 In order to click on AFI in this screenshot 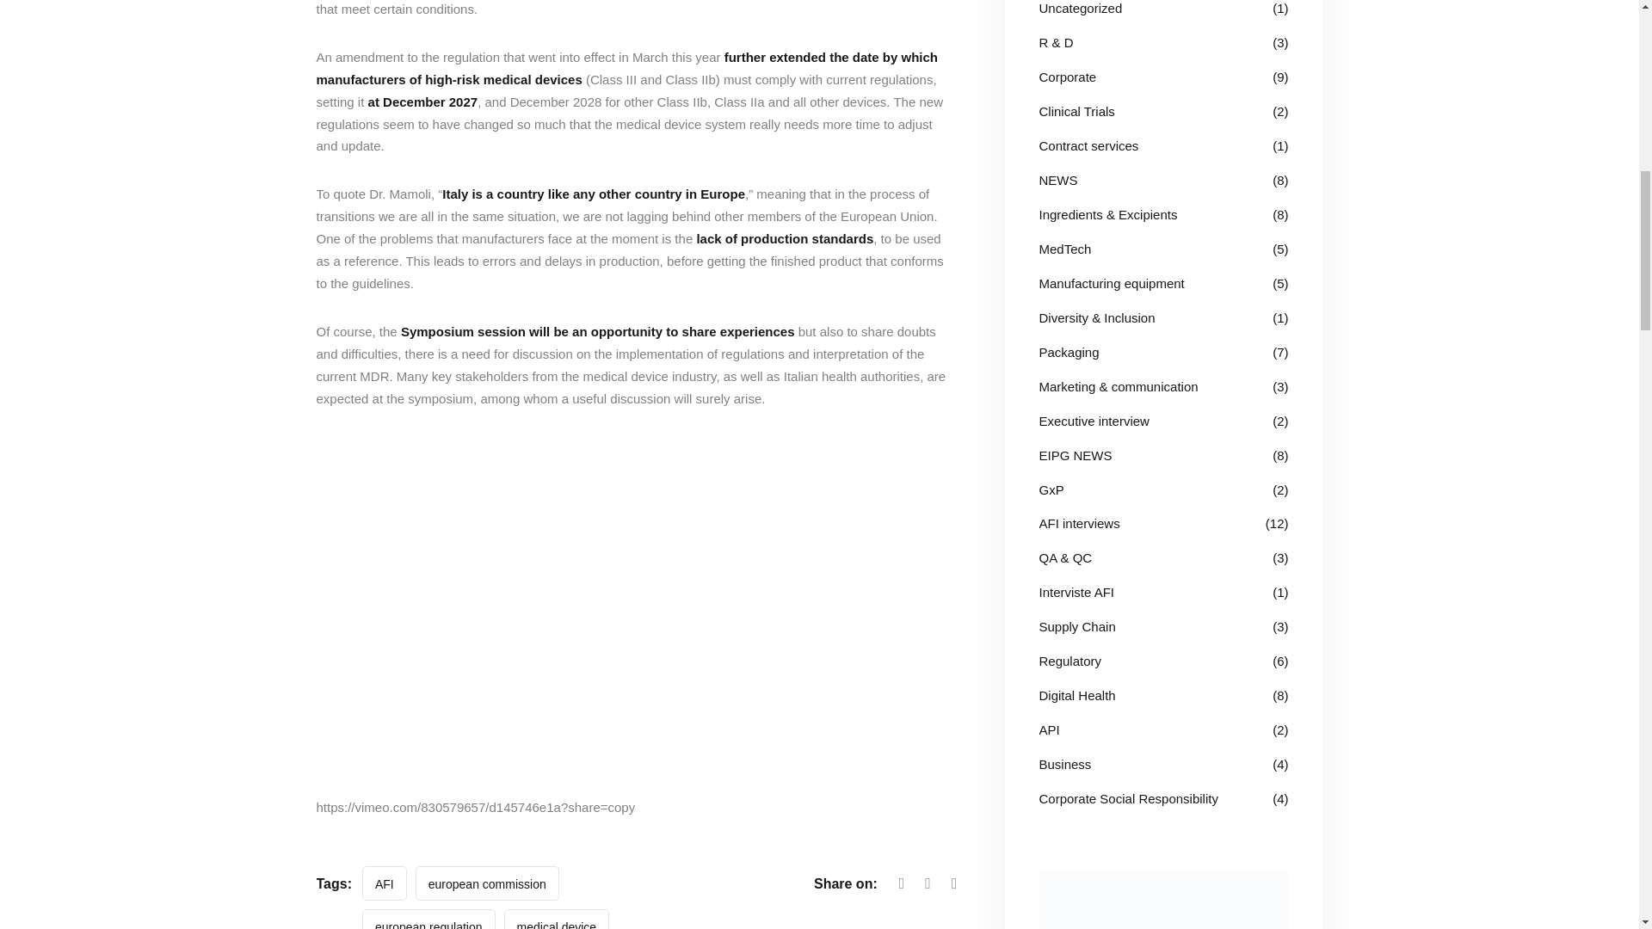, I will do `click(384, 883)`.